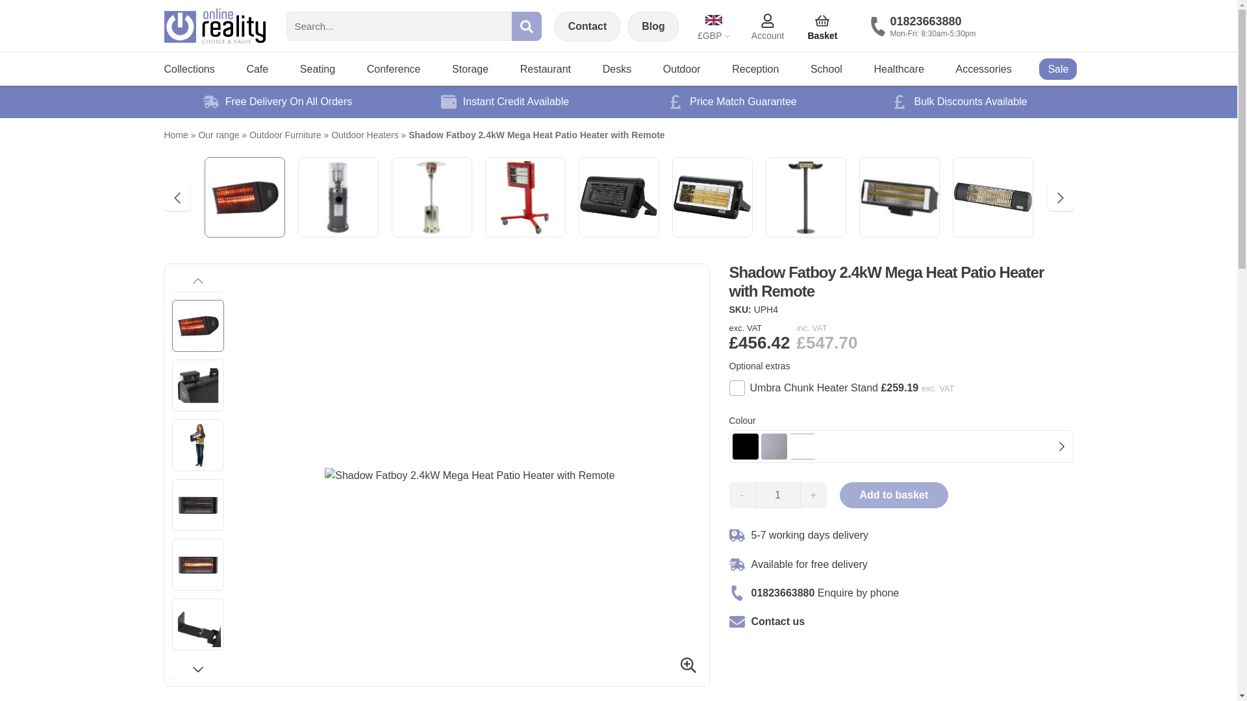  What do you see at coordinates (653, 26) in the screenshot?
I see `Blog` at bounding box center [653, 26].